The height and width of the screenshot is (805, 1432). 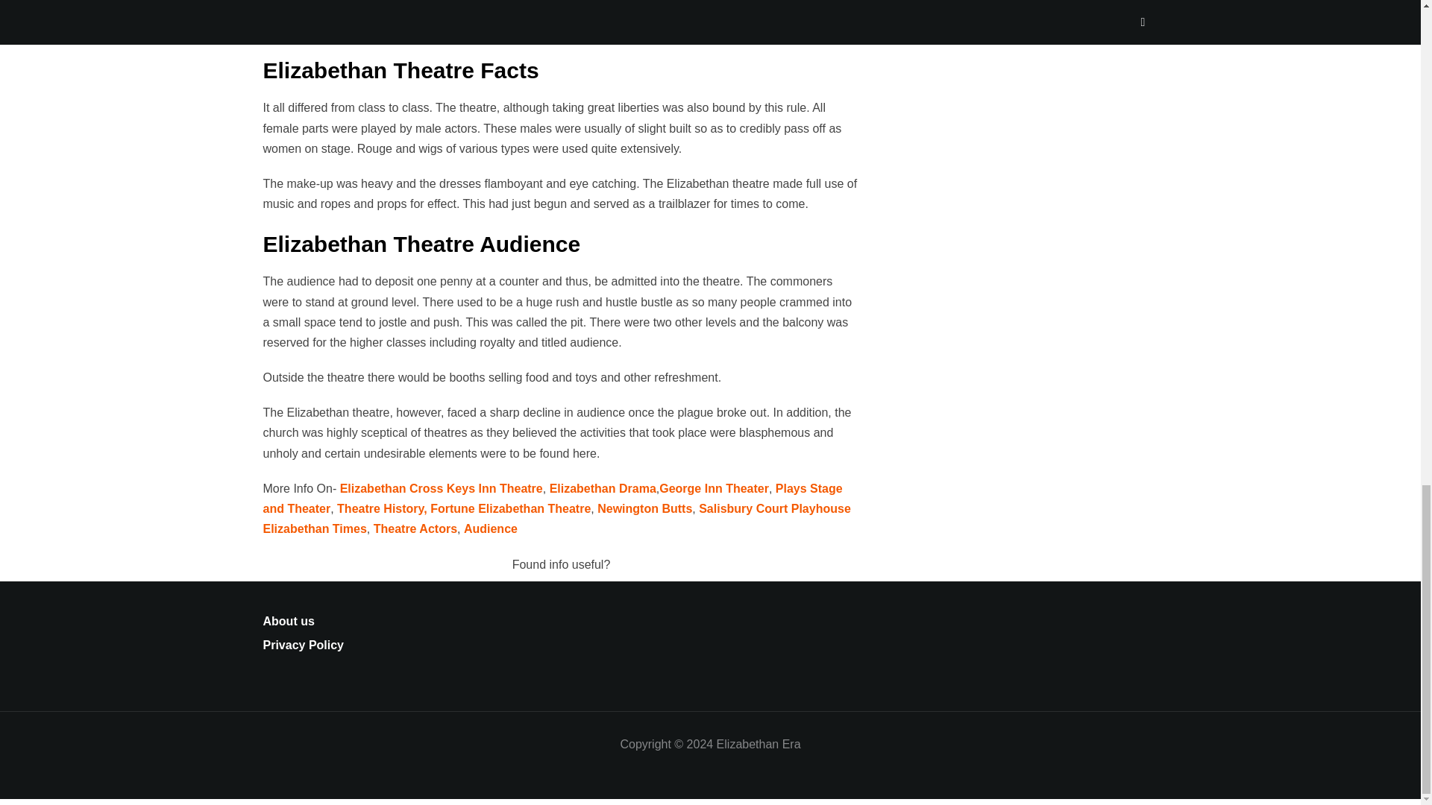 What do you see at coordinates (556, 519) in the screenshot?
I see `Salisbury Court Playhouse Elizabethan Times` at bounding box center [556, 519].